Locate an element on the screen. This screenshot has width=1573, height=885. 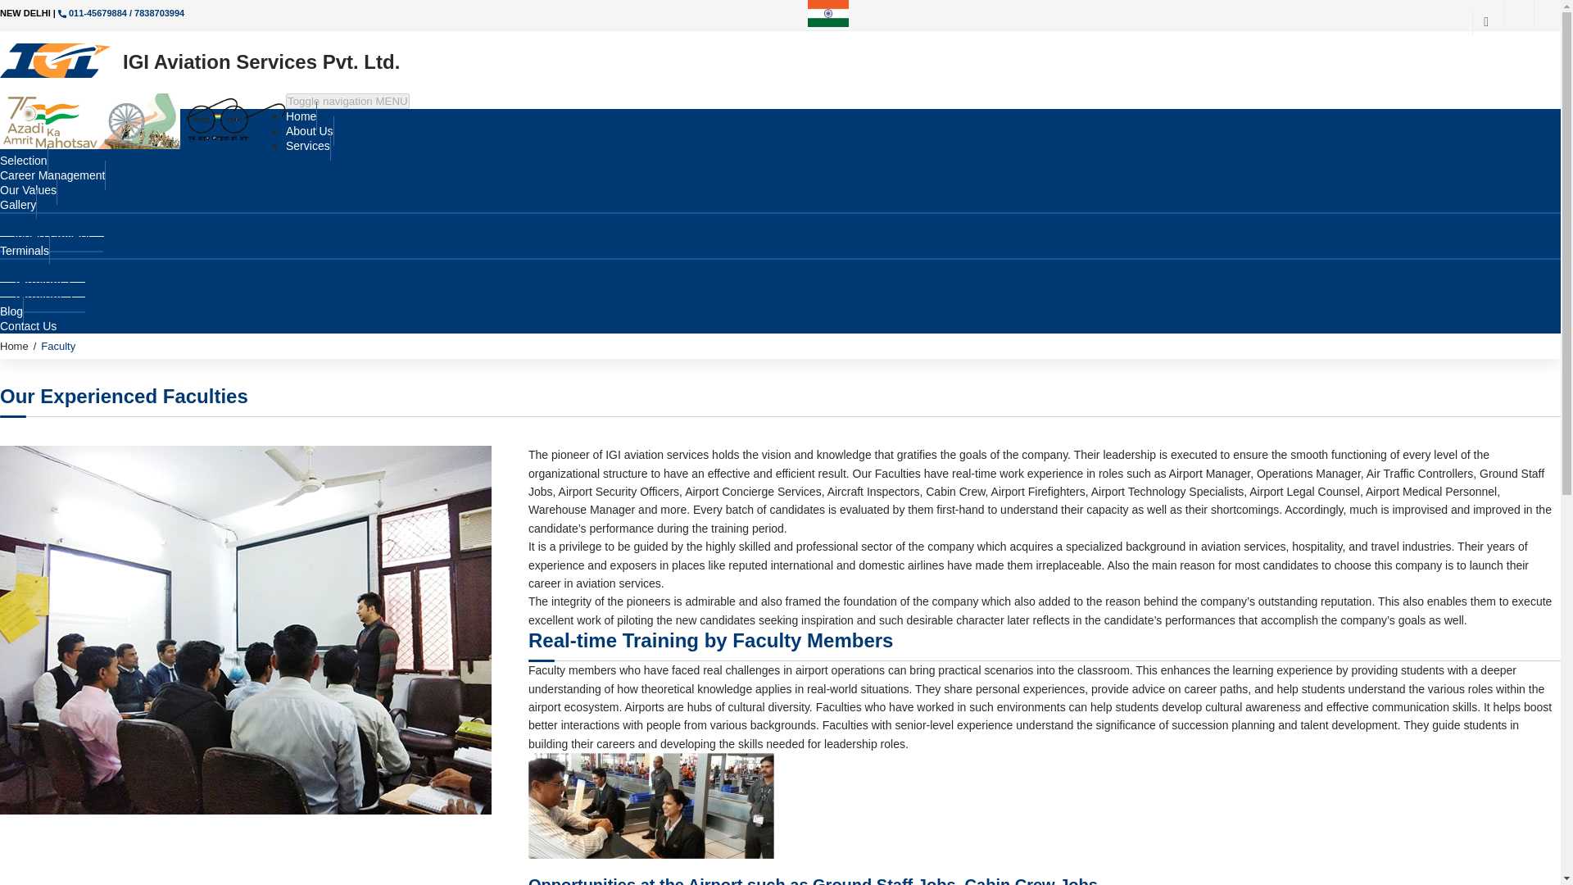
Video Gallery is located at coordinates (52, 236).